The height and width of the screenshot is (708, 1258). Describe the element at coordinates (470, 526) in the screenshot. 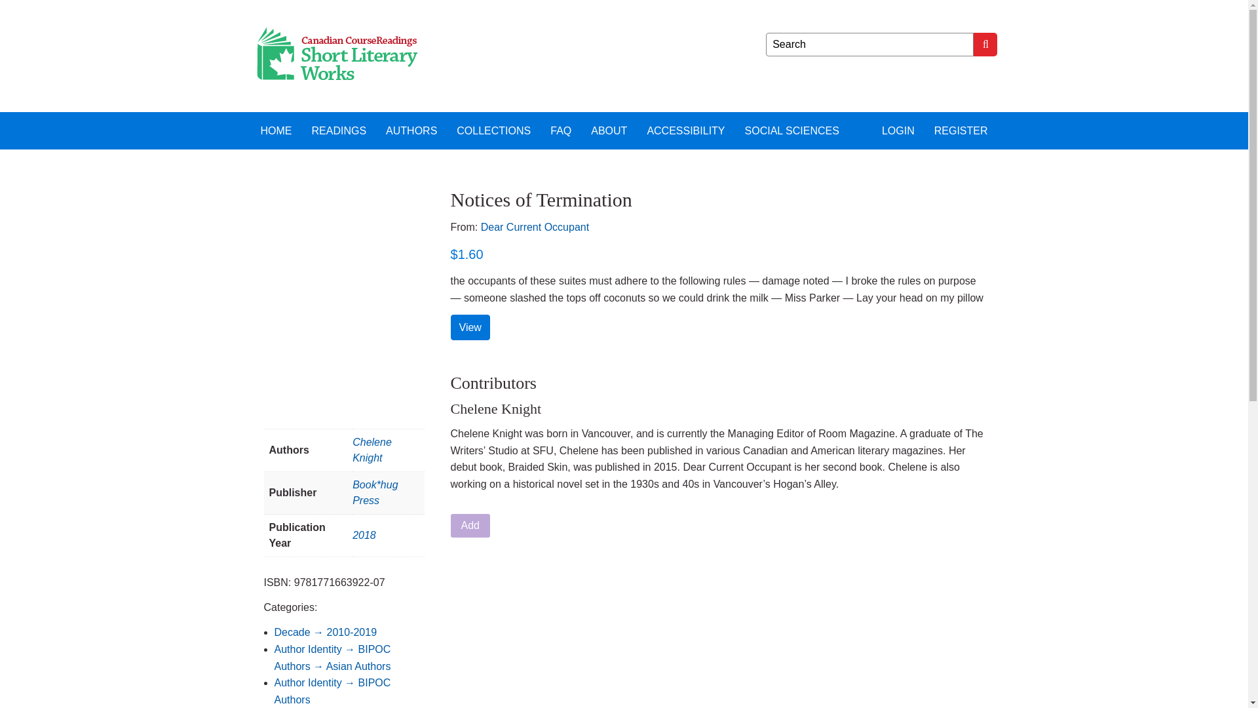

I see `Add` at that location.